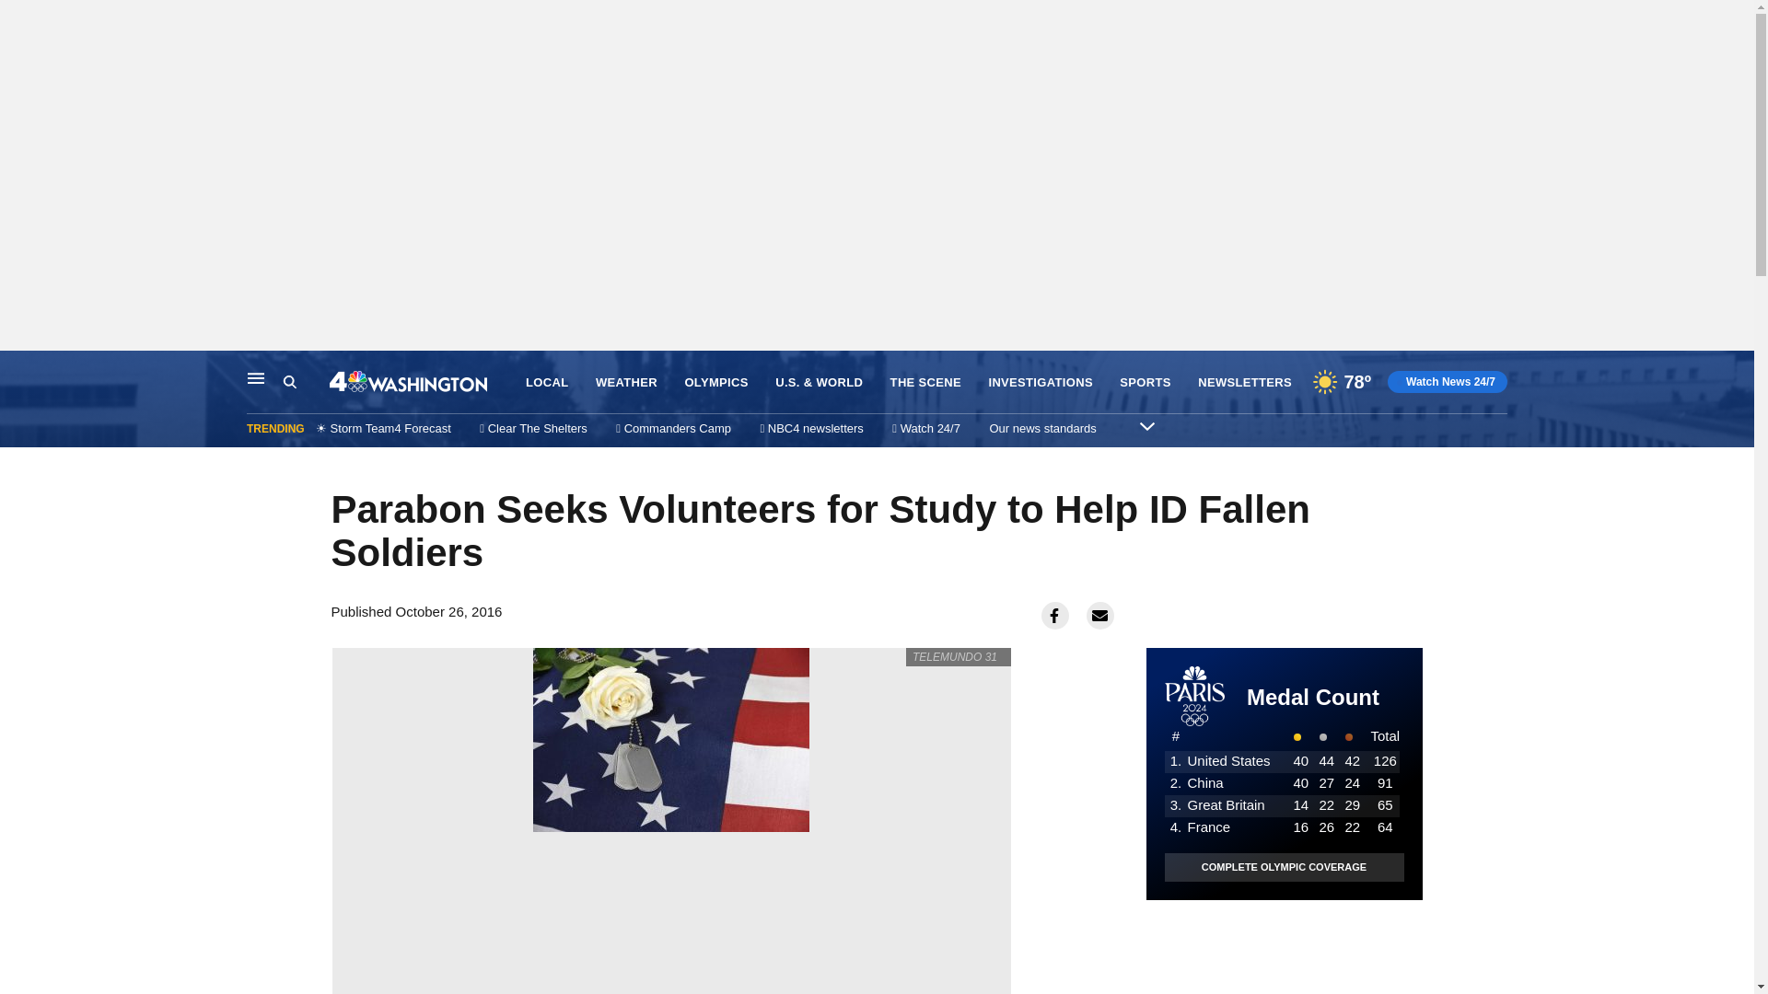  Describe the element at coordinates (1145, 383) in the screenshot. I see `SPORTS` at that location.